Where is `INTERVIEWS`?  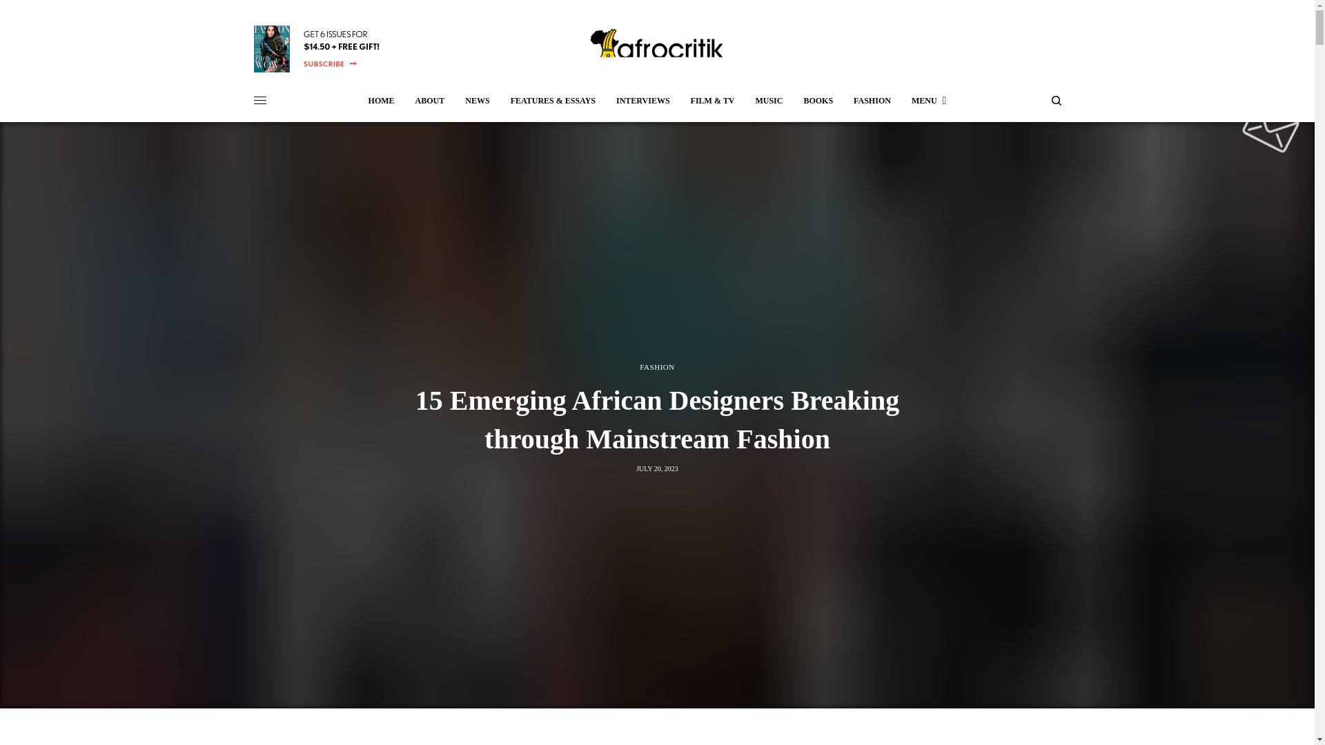 INTERVIEWS is located at coordinates (643, 101).